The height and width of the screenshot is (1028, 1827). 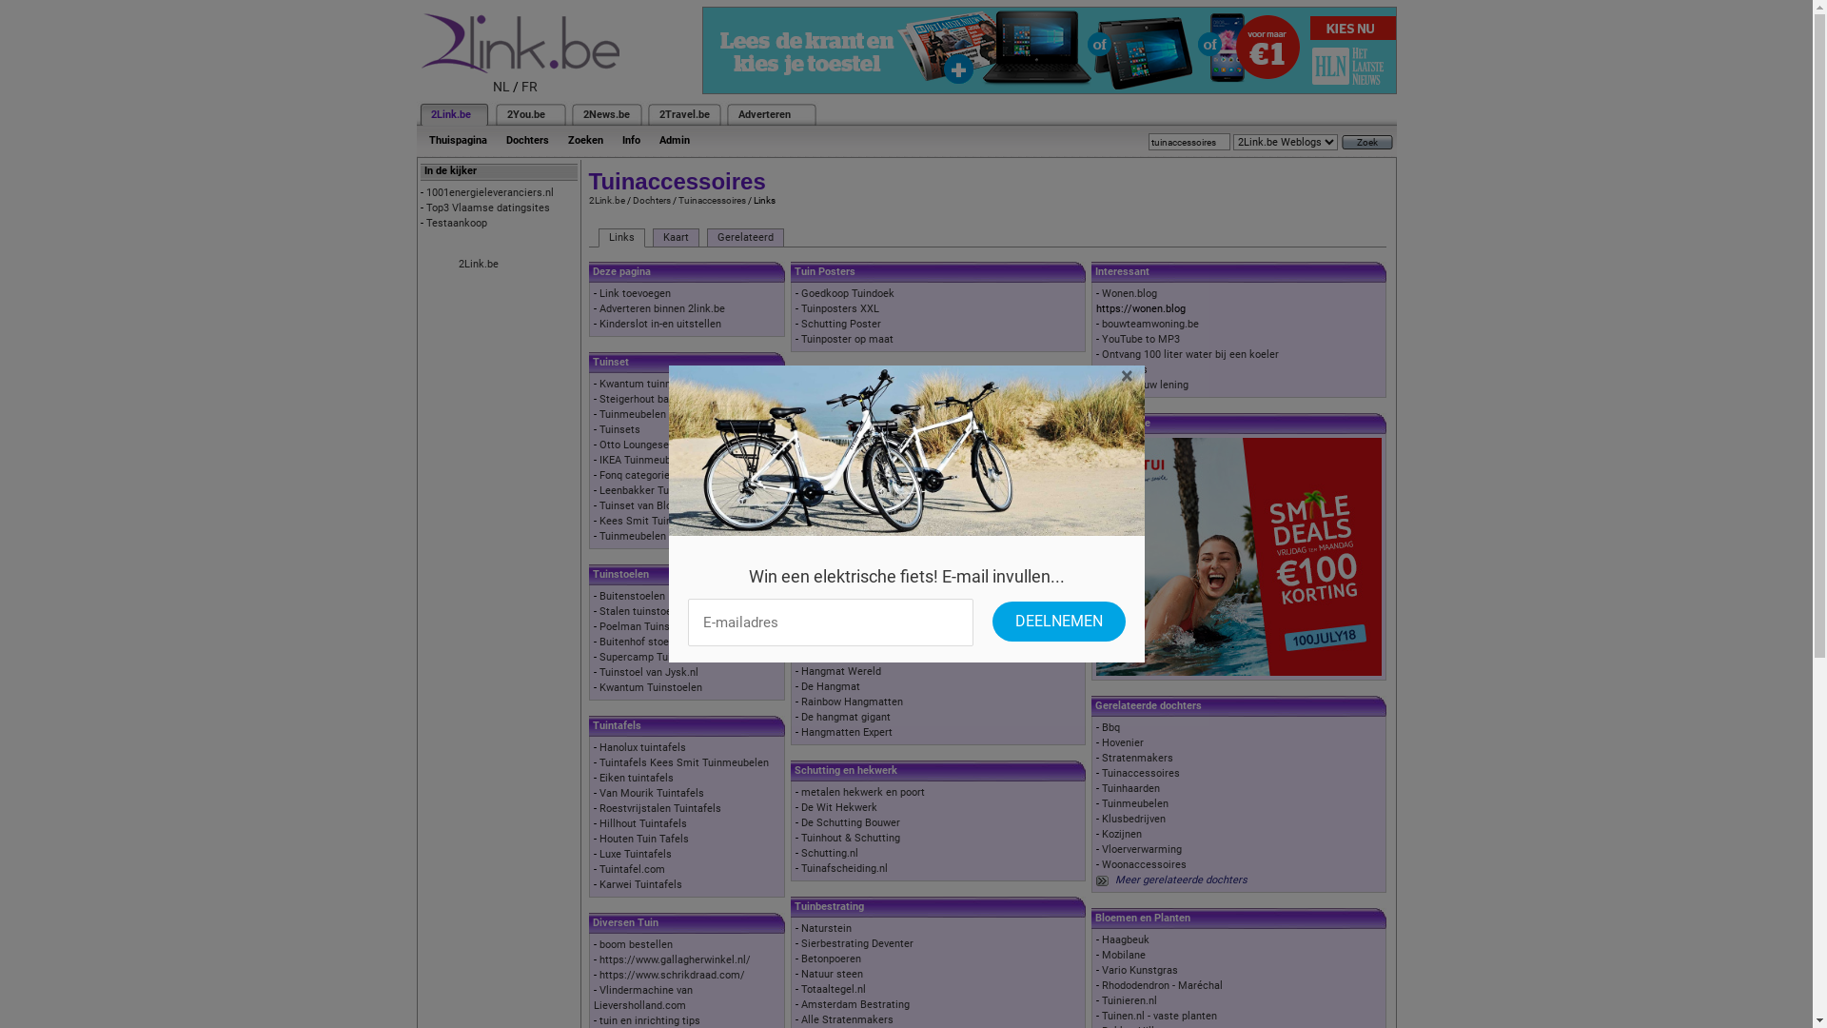 I want to click on Steigerhout bankje, so click(x=644, y=400).